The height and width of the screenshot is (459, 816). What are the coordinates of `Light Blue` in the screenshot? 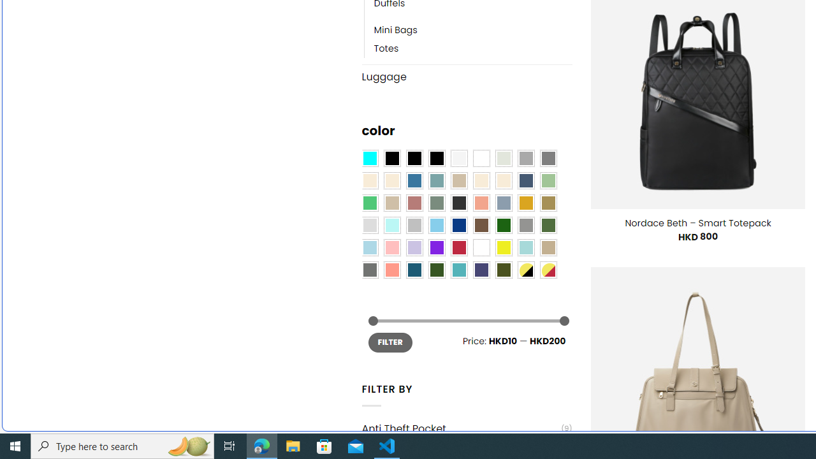 It's located at (370, 247).